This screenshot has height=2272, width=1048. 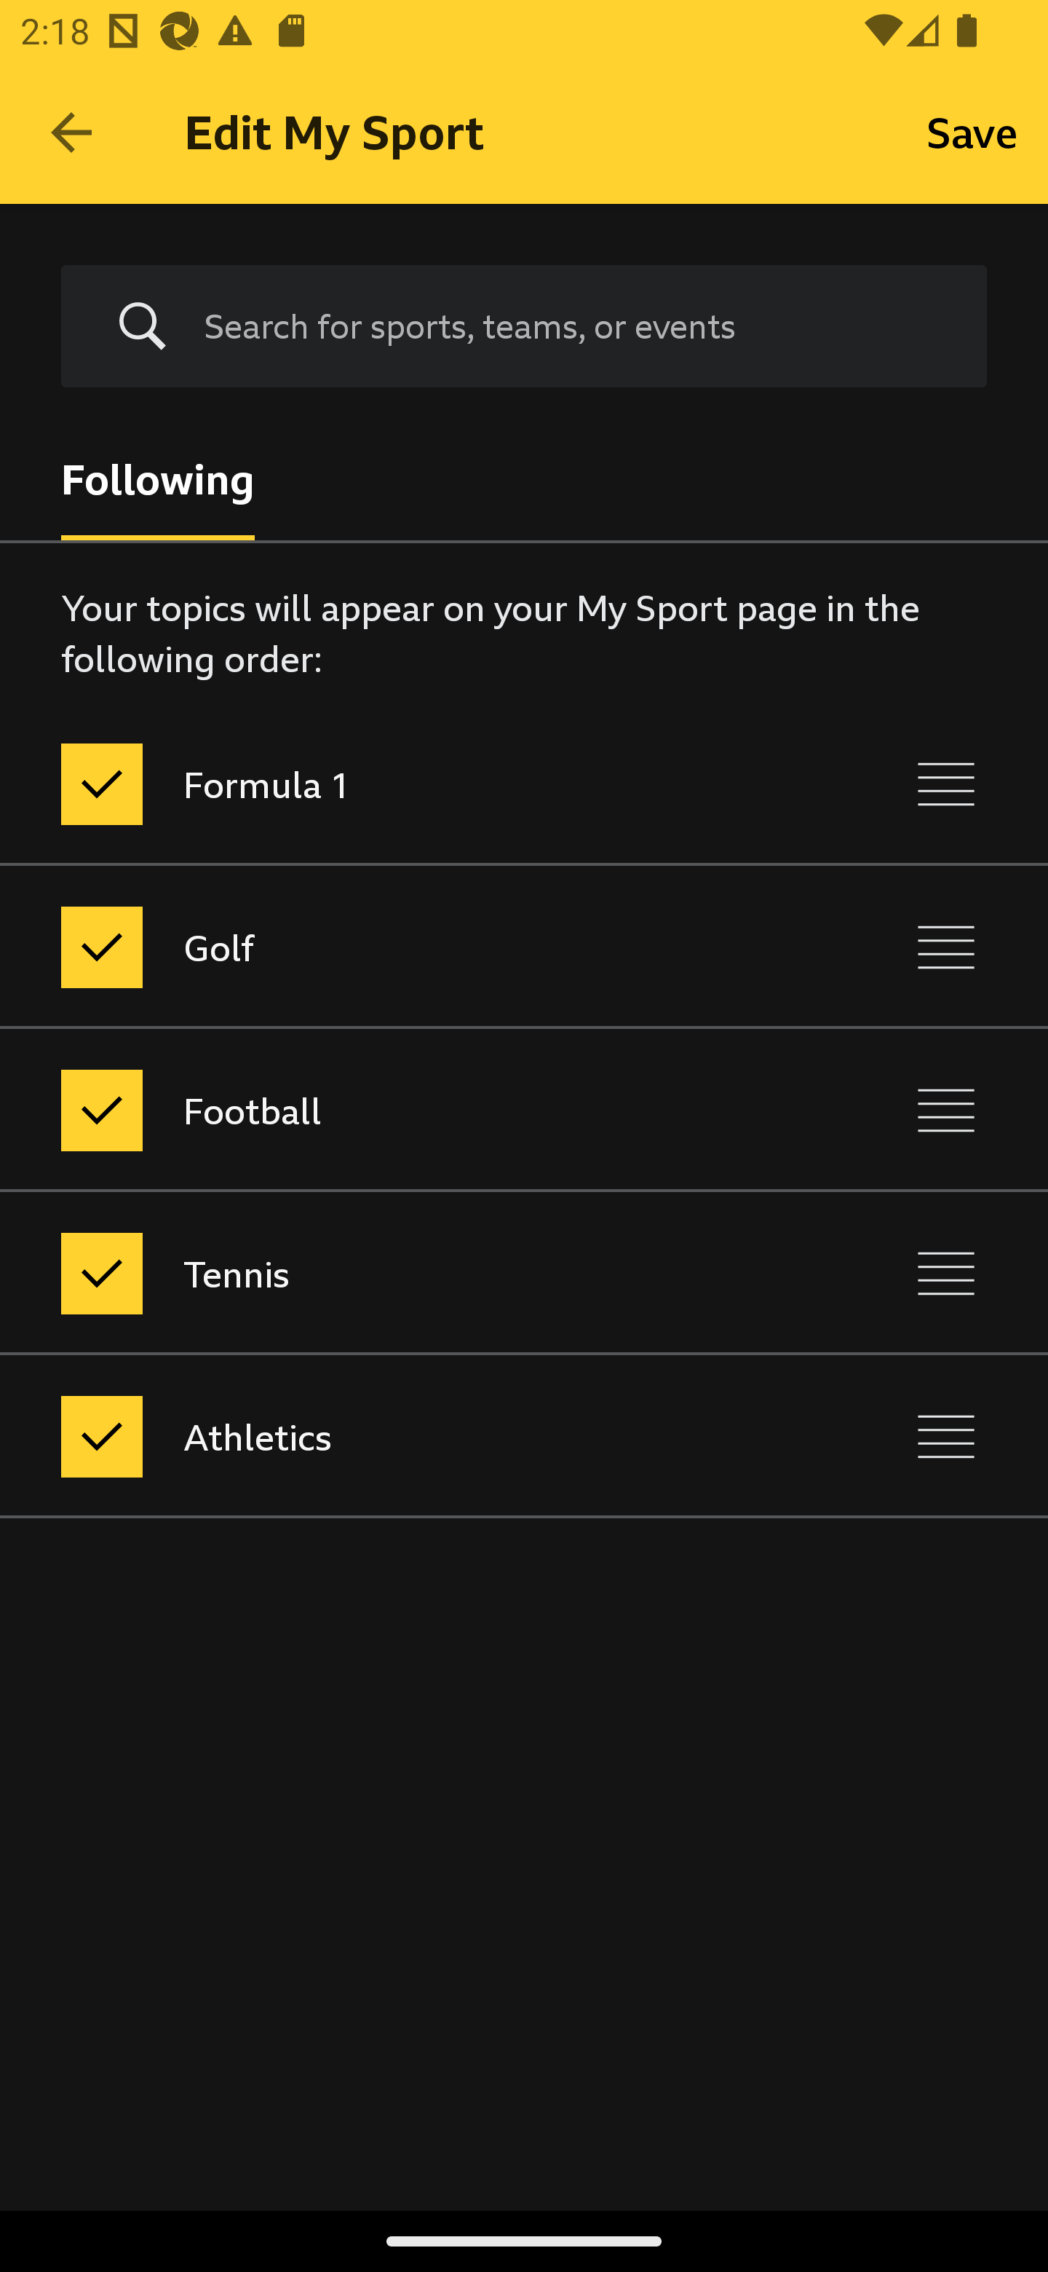 What do you see at coordinates (946, 1436) in the screenshot?
I see `Reorder Athletics` at bounding box center [946, 1436].